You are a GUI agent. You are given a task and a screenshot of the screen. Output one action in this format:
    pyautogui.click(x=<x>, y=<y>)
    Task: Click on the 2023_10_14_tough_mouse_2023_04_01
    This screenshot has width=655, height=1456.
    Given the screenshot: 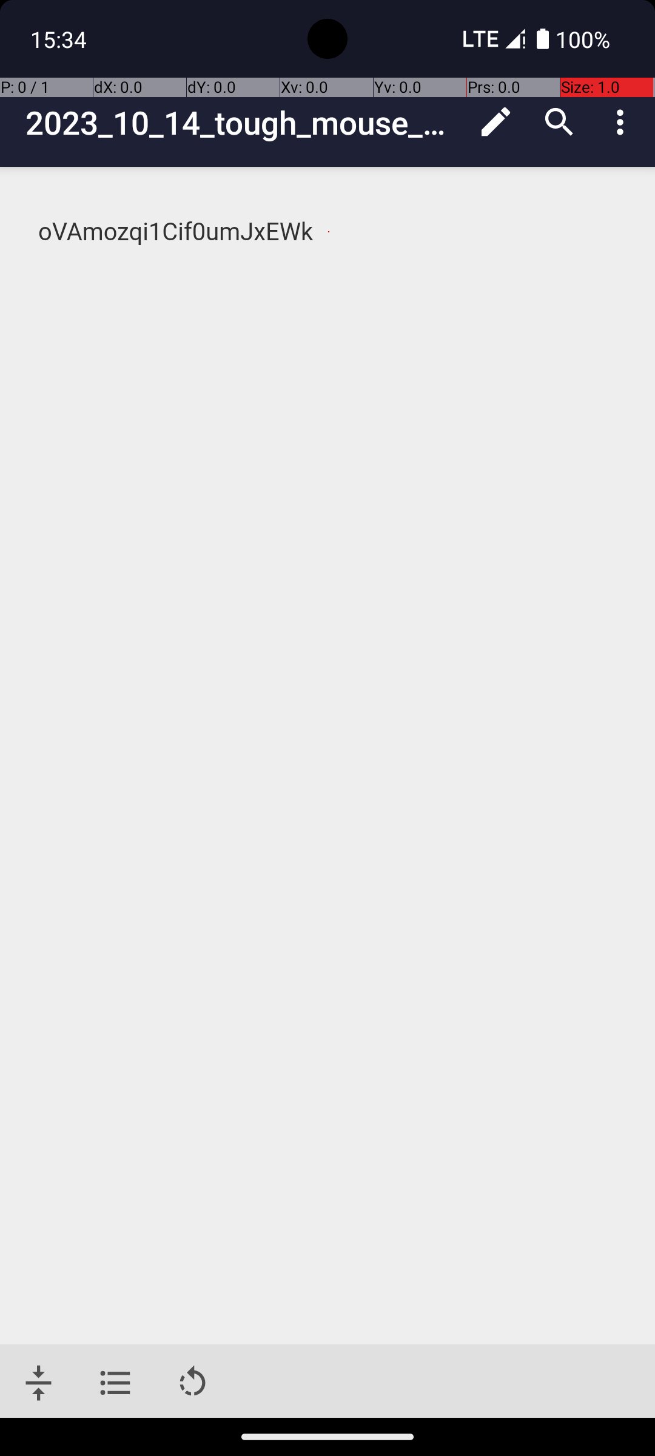 What is the action you would take?
    pyautogui.click(x=245, y=123)
    